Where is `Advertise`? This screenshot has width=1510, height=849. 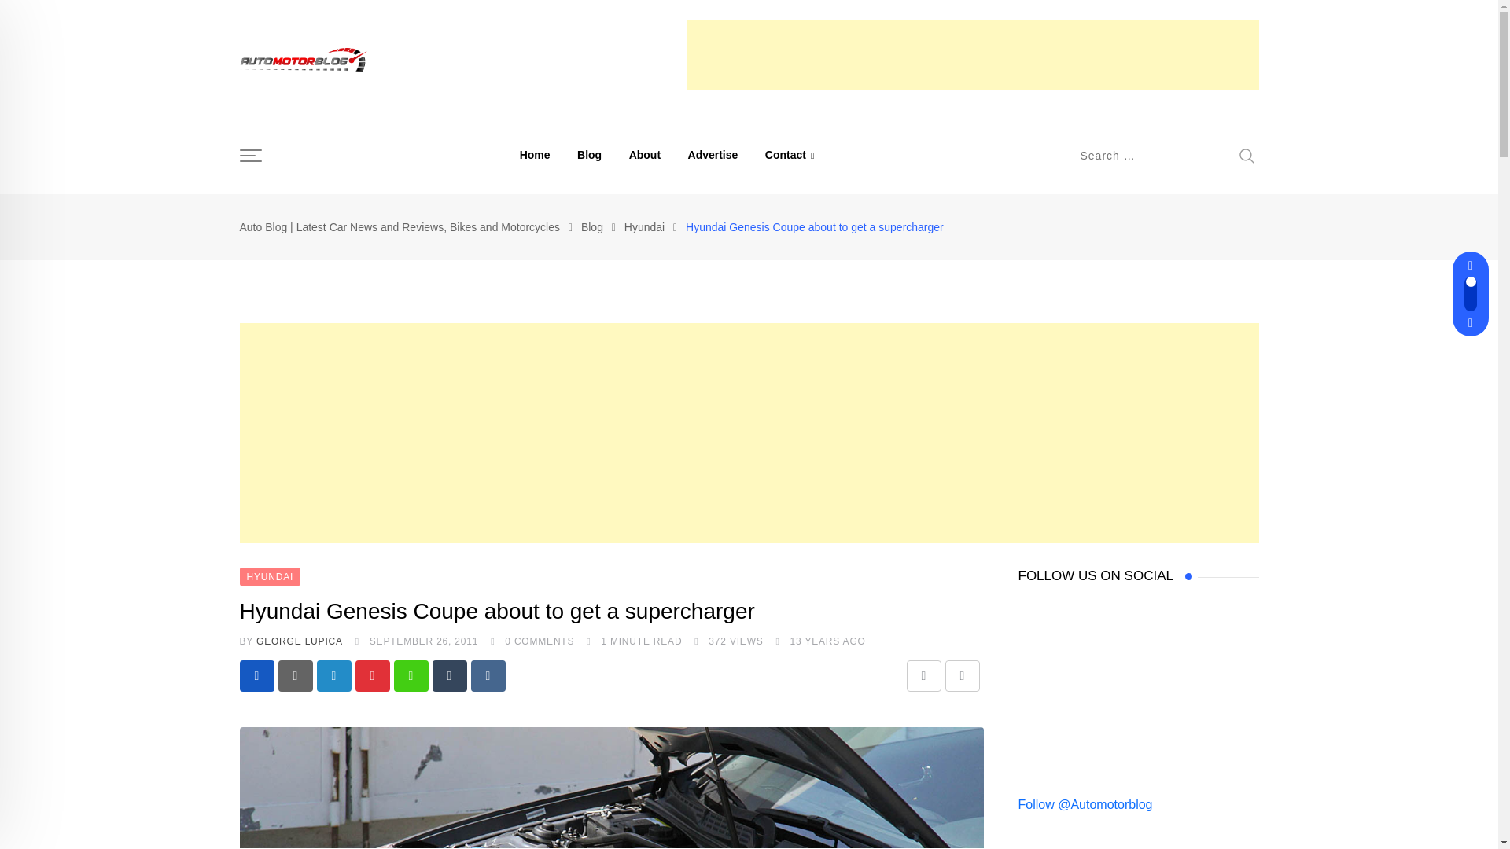 Advertise is located at coordinates (713, 154).